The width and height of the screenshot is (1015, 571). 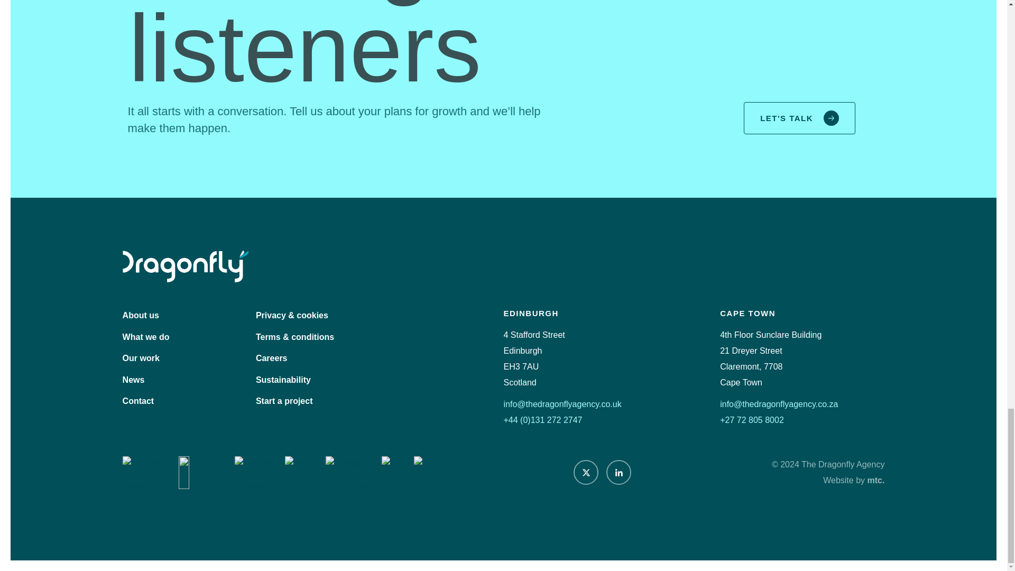 What do you see at coordinates (139, 401) in the screenshot?
I see `Contact` at bounding box center [139, 401].